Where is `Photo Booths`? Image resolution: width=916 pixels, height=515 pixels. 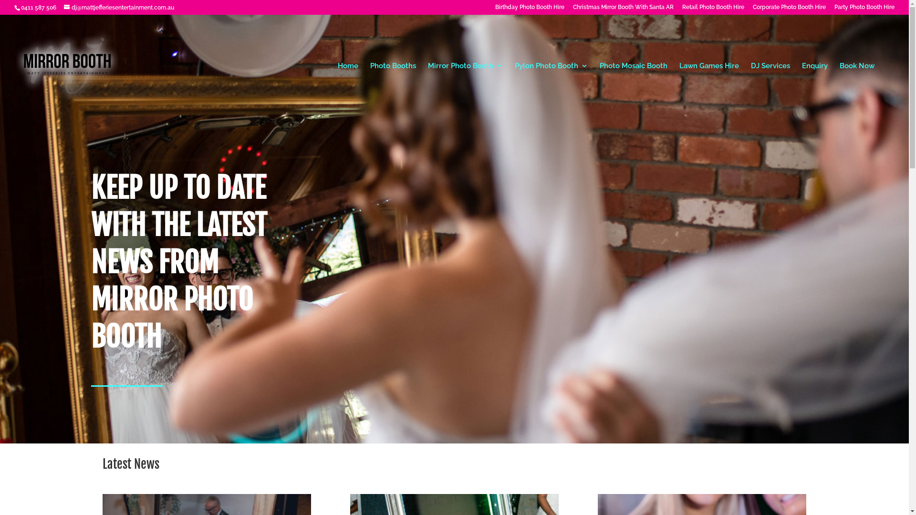
Photo Booths is located at coordinates (393, 90).